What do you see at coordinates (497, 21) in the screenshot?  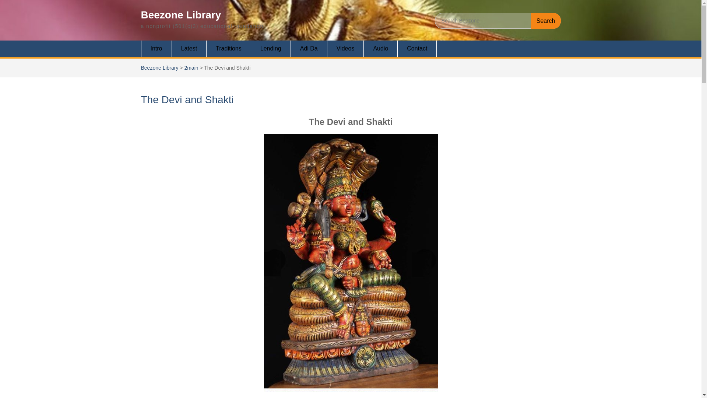 I see `Search for:` at bounding box center [497, 21].